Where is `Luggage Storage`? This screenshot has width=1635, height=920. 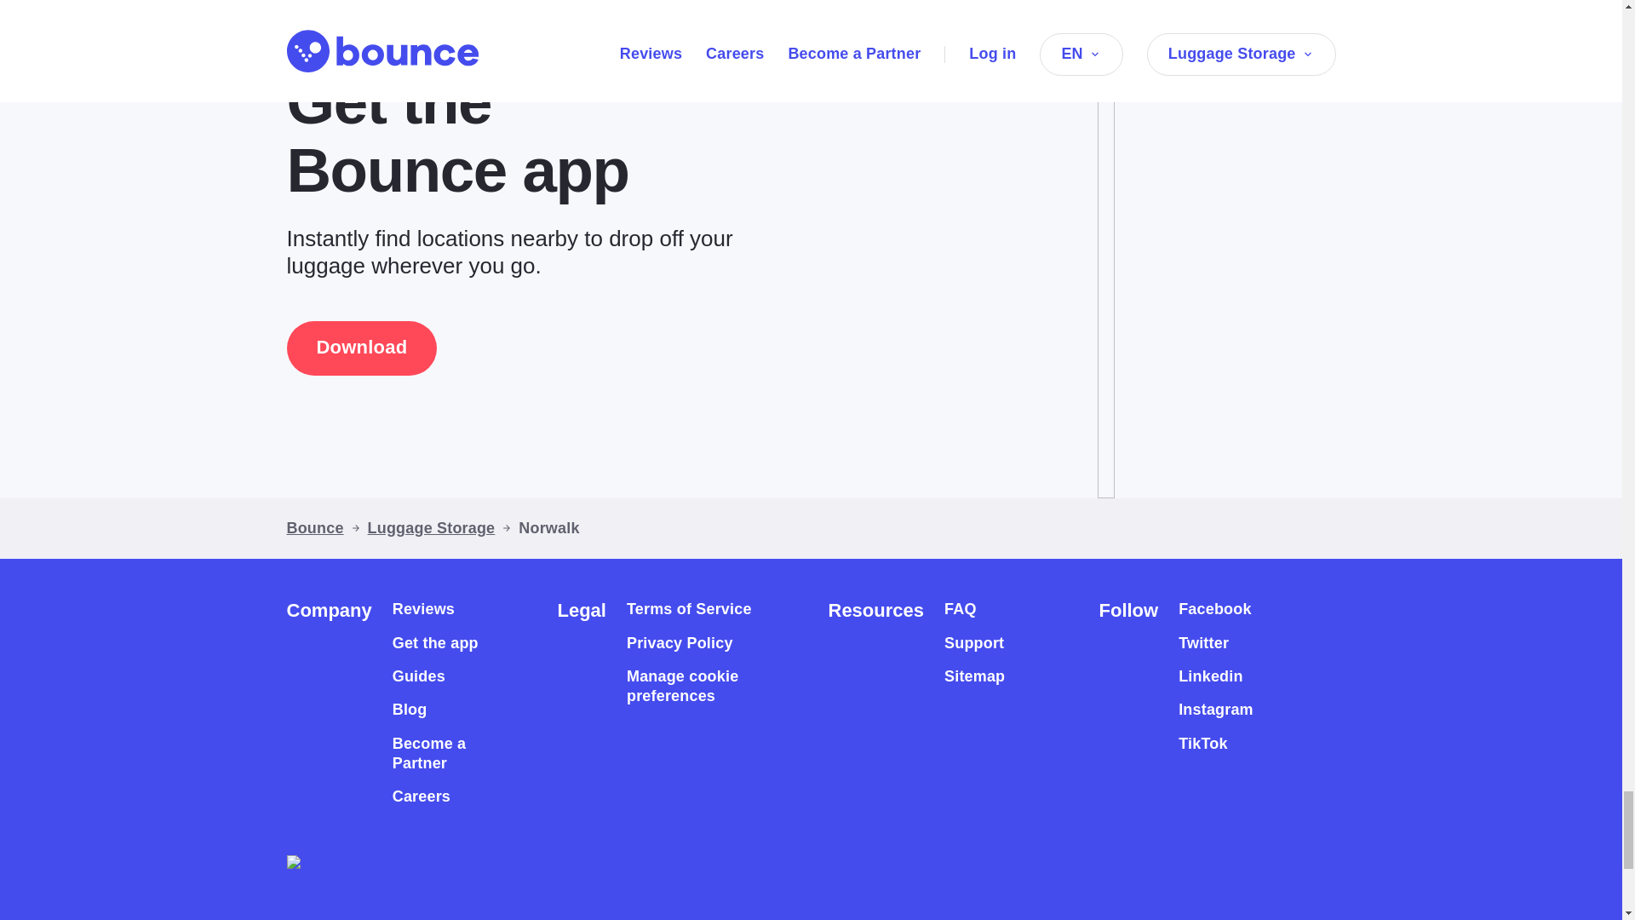
Luggage Storage is located at coordinates (431, 528).